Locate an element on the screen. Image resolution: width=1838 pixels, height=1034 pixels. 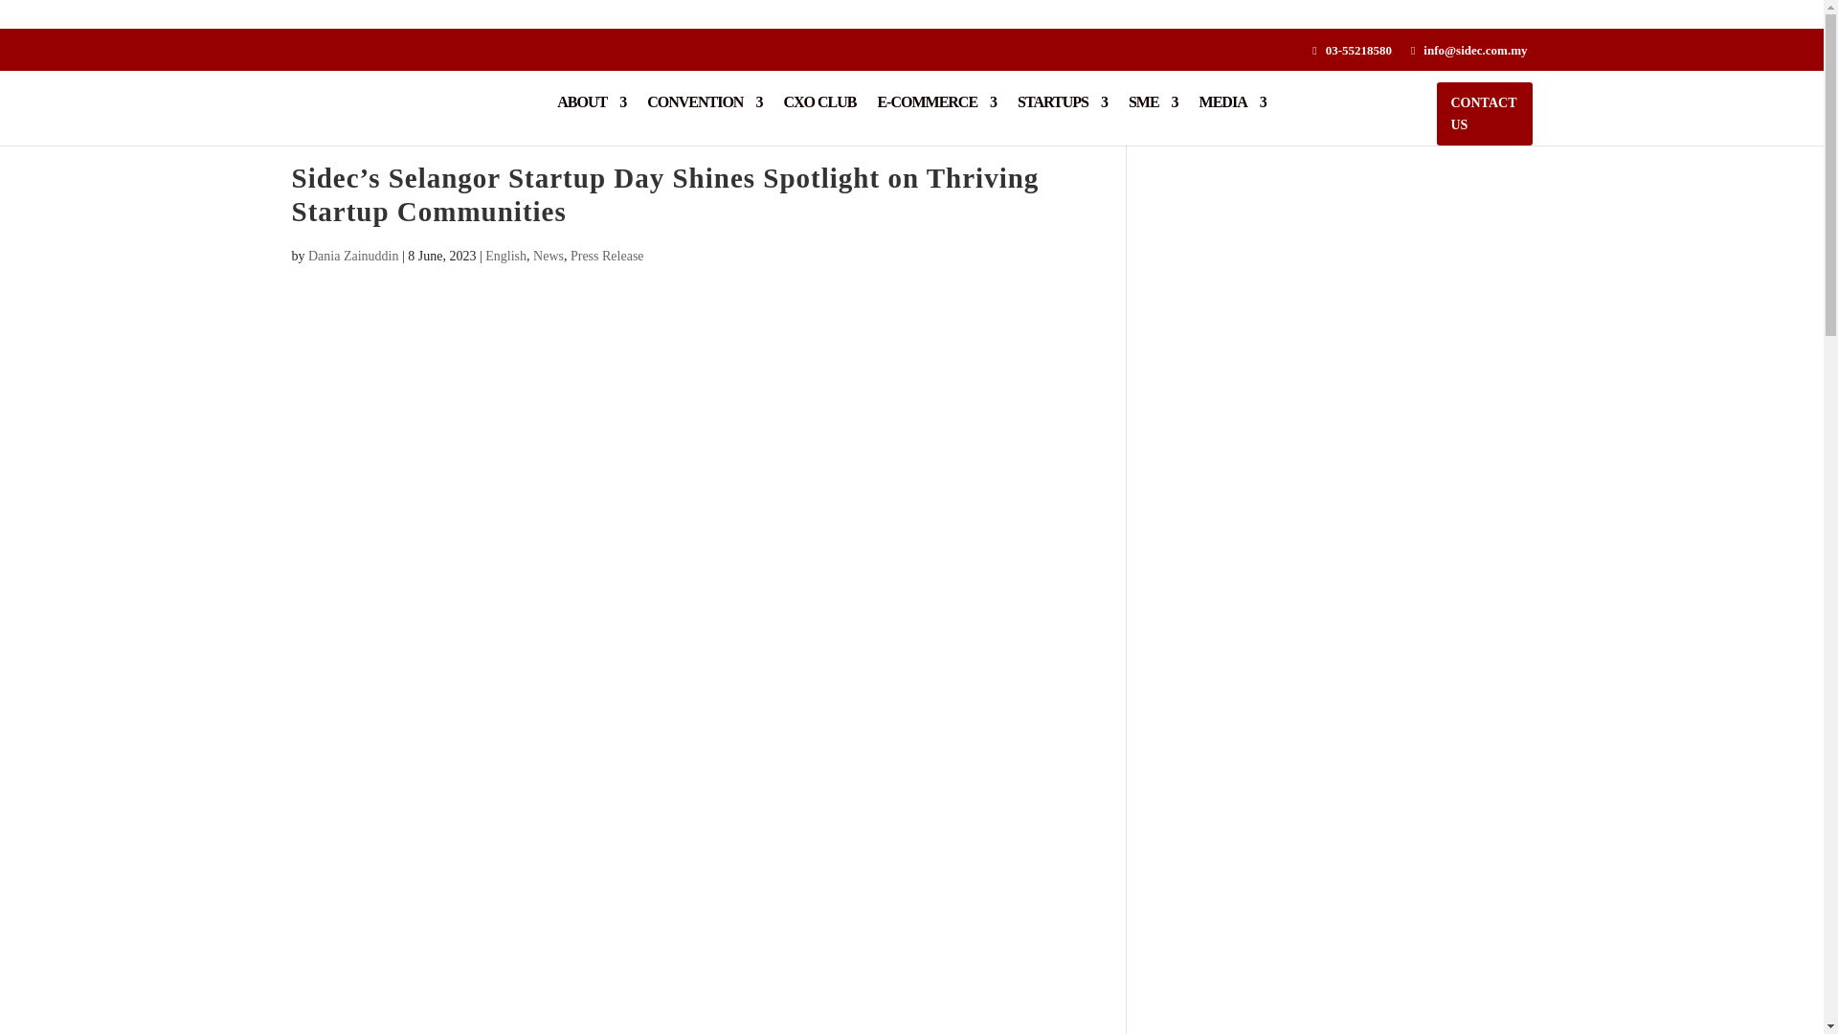
STARTUPS is located at coordinates (1063, 115).